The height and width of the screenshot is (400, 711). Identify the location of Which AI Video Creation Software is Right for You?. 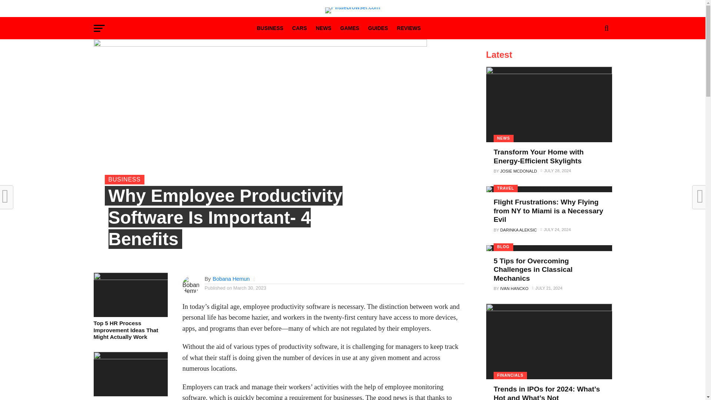
(130, 357).